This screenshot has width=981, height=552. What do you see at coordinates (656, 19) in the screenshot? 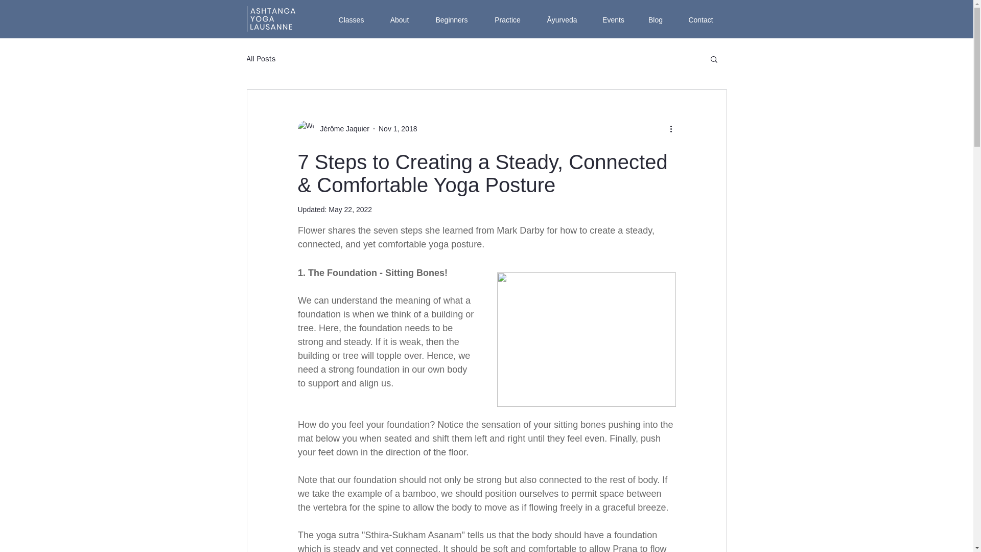
I see `Blog` at bounding box center [656, 19].